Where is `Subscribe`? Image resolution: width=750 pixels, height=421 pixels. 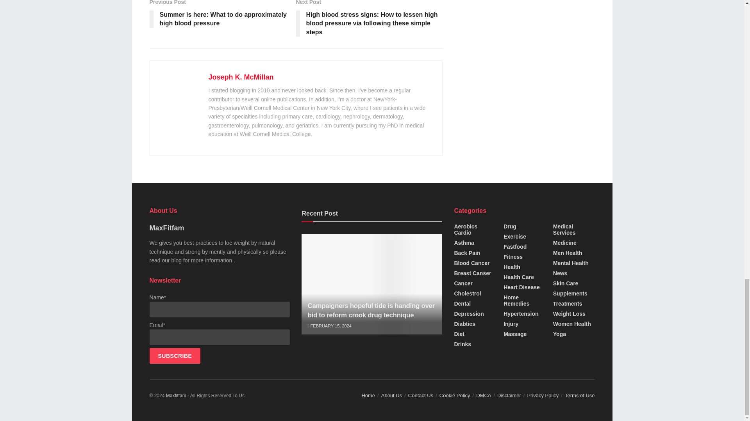
Subscribe is located at coordinates (175, 356).